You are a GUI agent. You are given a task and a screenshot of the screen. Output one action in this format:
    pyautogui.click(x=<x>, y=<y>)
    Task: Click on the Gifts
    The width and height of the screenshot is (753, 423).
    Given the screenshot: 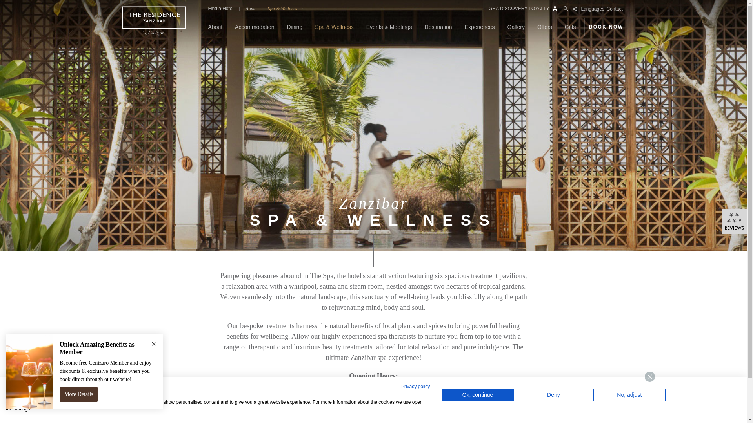 What is the action you would take?
    pyautogui.click(x=570, y=30)
    